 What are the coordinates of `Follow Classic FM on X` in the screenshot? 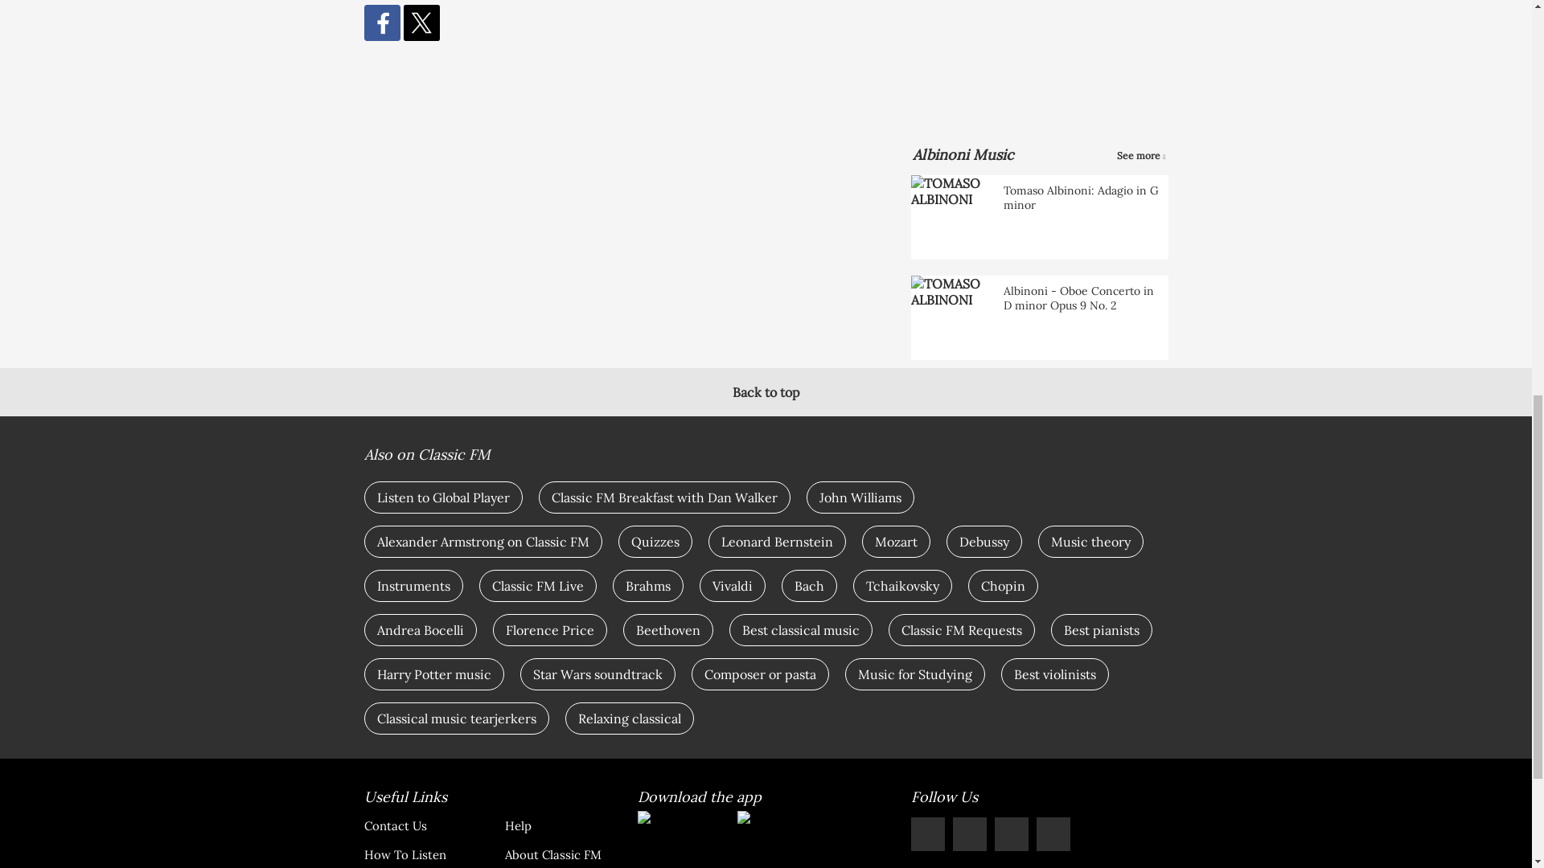 It's located at (926, 834).